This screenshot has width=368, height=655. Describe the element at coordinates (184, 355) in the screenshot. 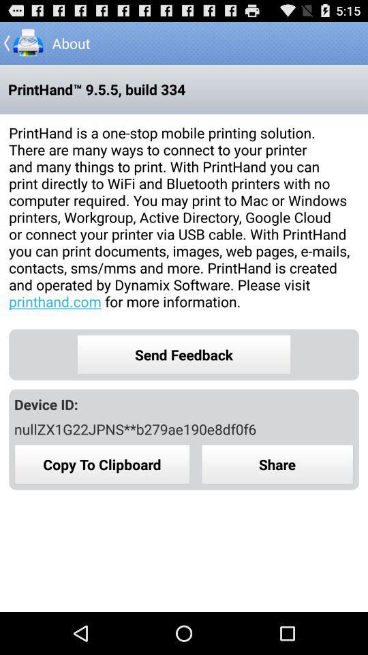

I see `press the send feedback icon` at that location.